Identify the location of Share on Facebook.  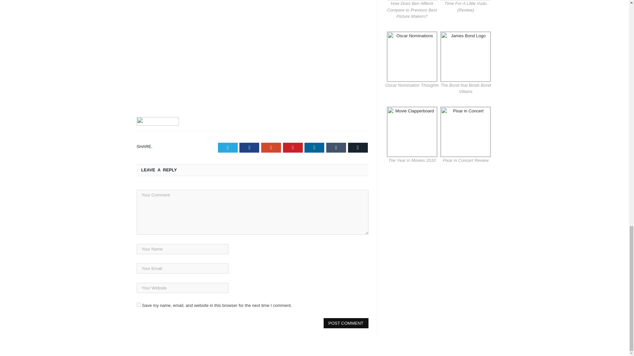
(249, 148).